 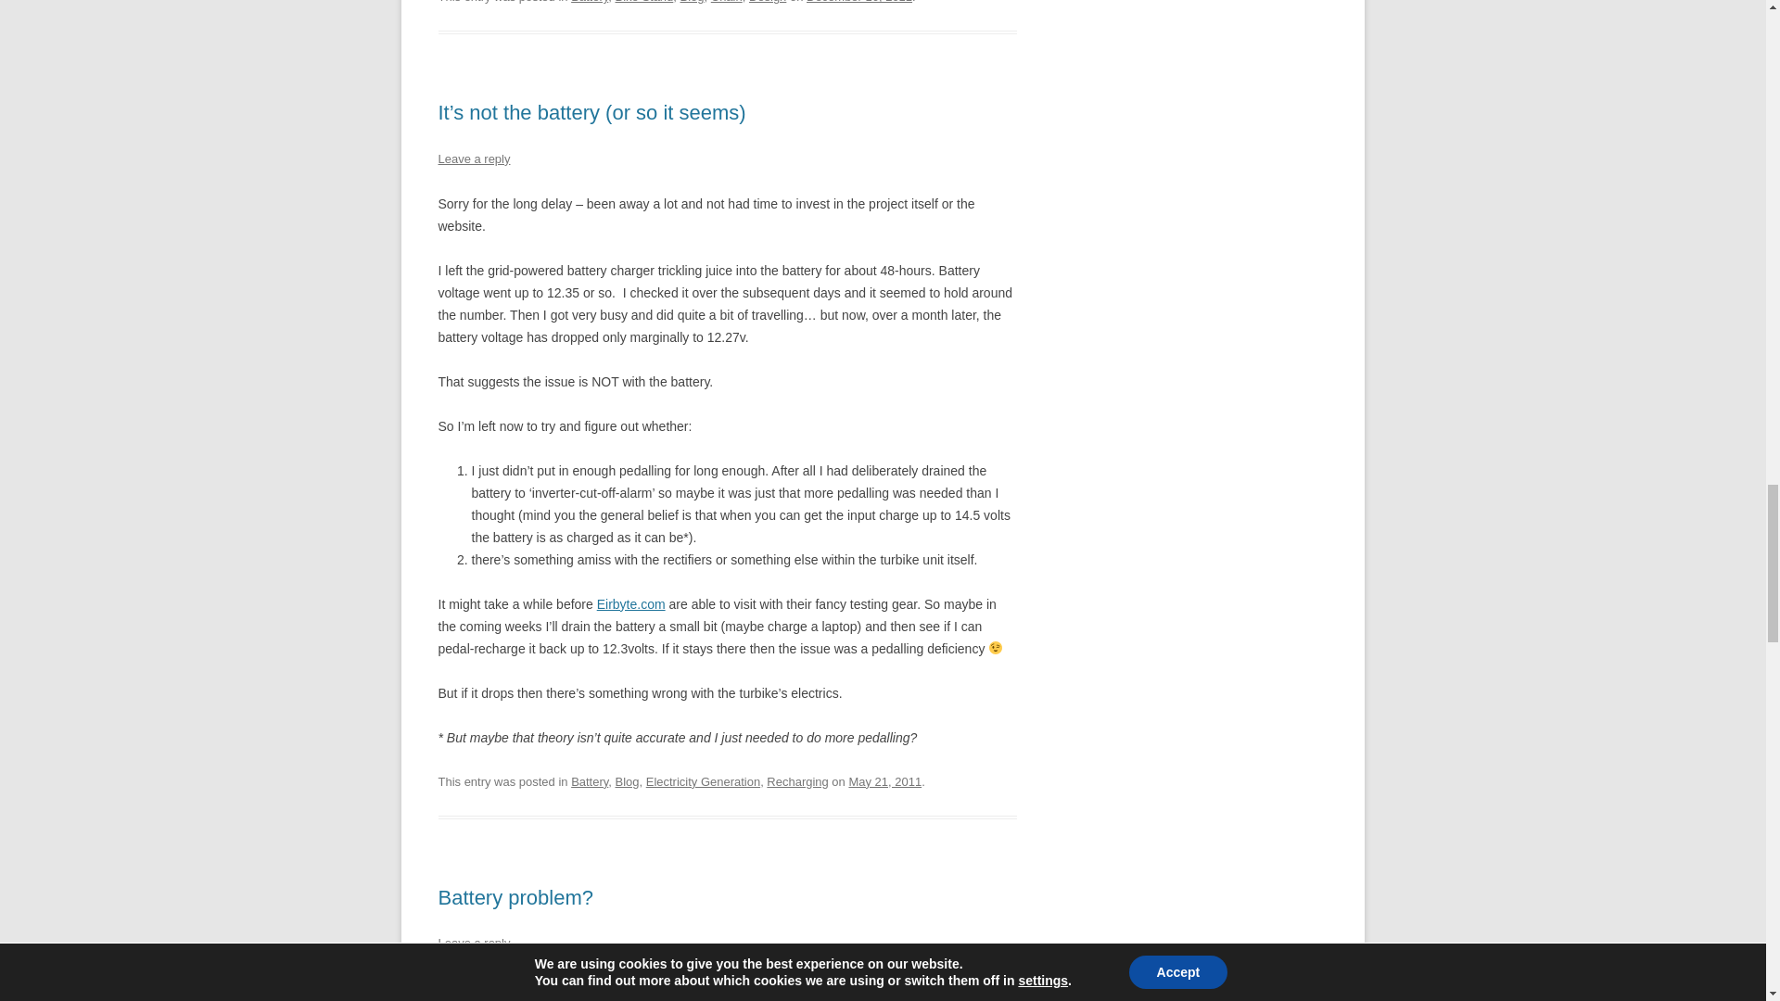 What do you see at coordinates (645, 2) in the screenshot?
I see `Bike Stand` at bounding box center [645, 2].